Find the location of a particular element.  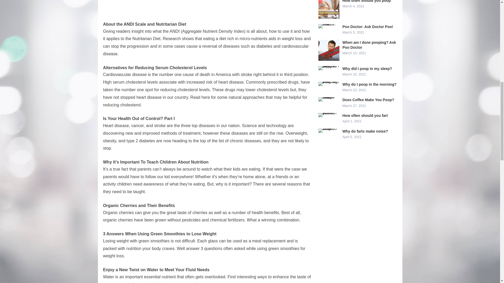

When am I done pooping? Ask Poo Doctor 15 is located at coordinates (329, 50).